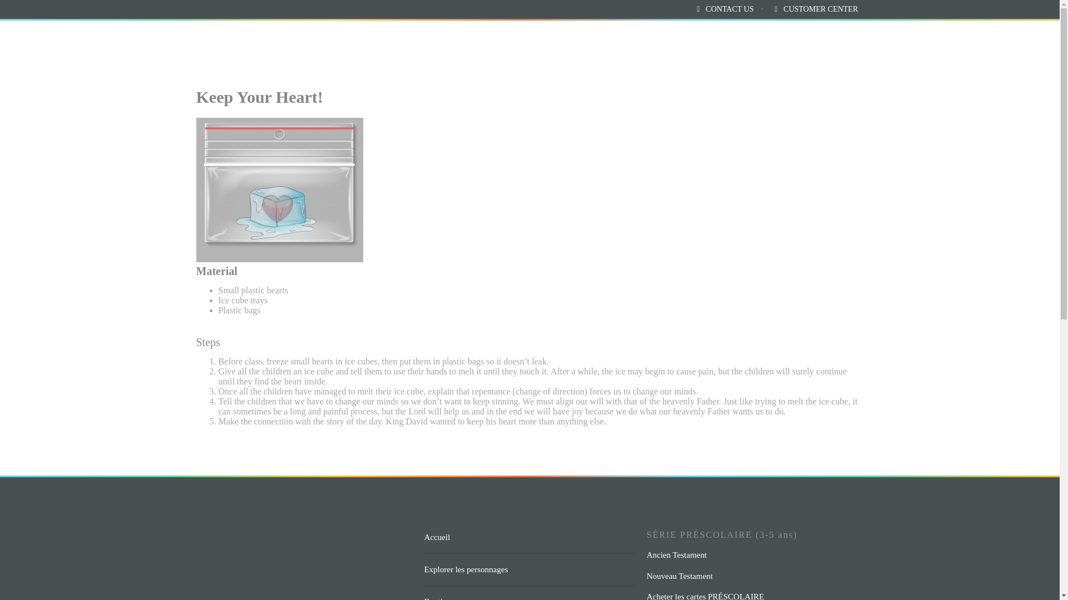  I want to click on Ancien Testament, so click(721, 556).